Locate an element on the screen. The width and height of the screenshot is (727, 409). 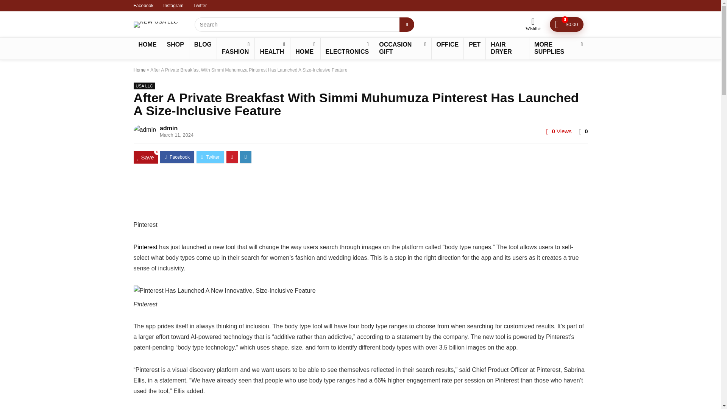
BLOG is located at coordinates (203, 45).